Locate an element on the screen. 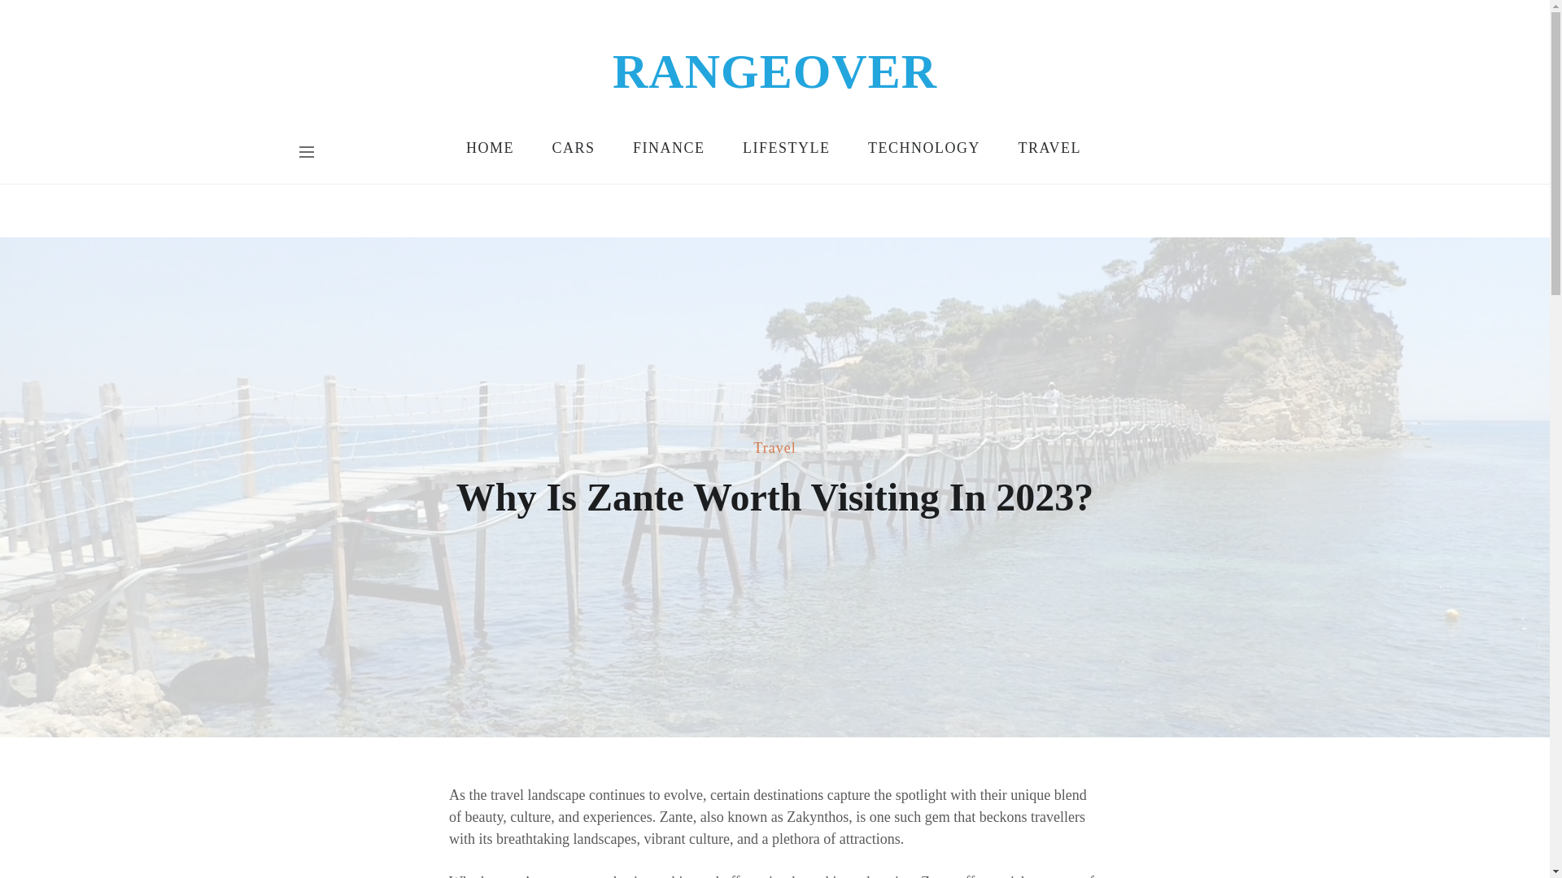 The image size is (1562, 878). CARS is located at coordinates (574, 152).